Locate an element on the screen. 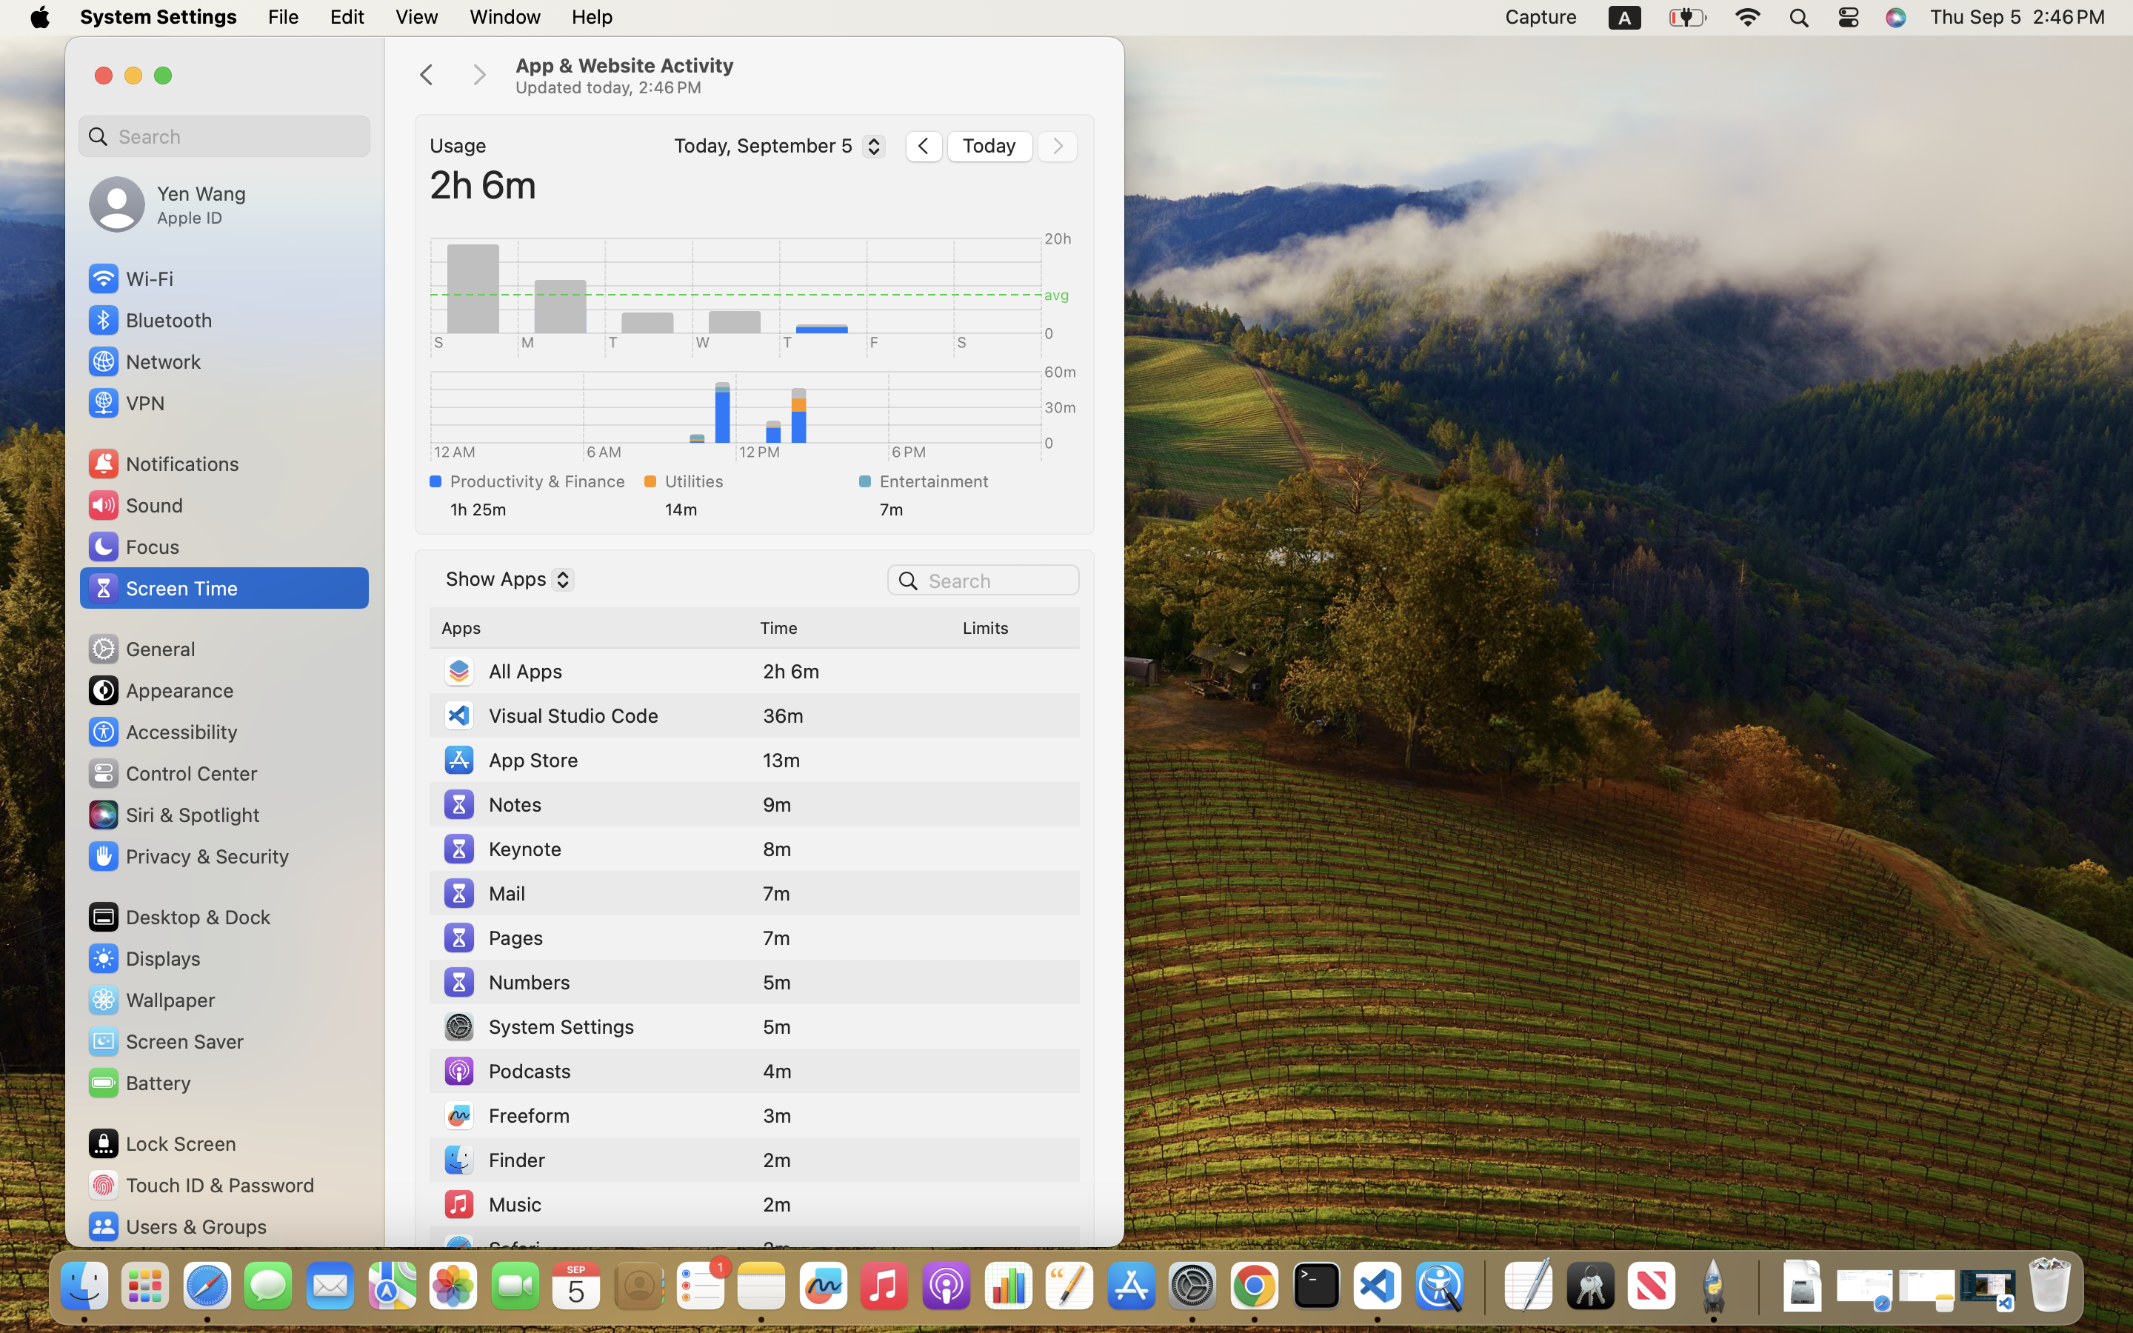 This screenshot has width=2133, height=1333. 1h 25m is located at coordinates (544, 510).